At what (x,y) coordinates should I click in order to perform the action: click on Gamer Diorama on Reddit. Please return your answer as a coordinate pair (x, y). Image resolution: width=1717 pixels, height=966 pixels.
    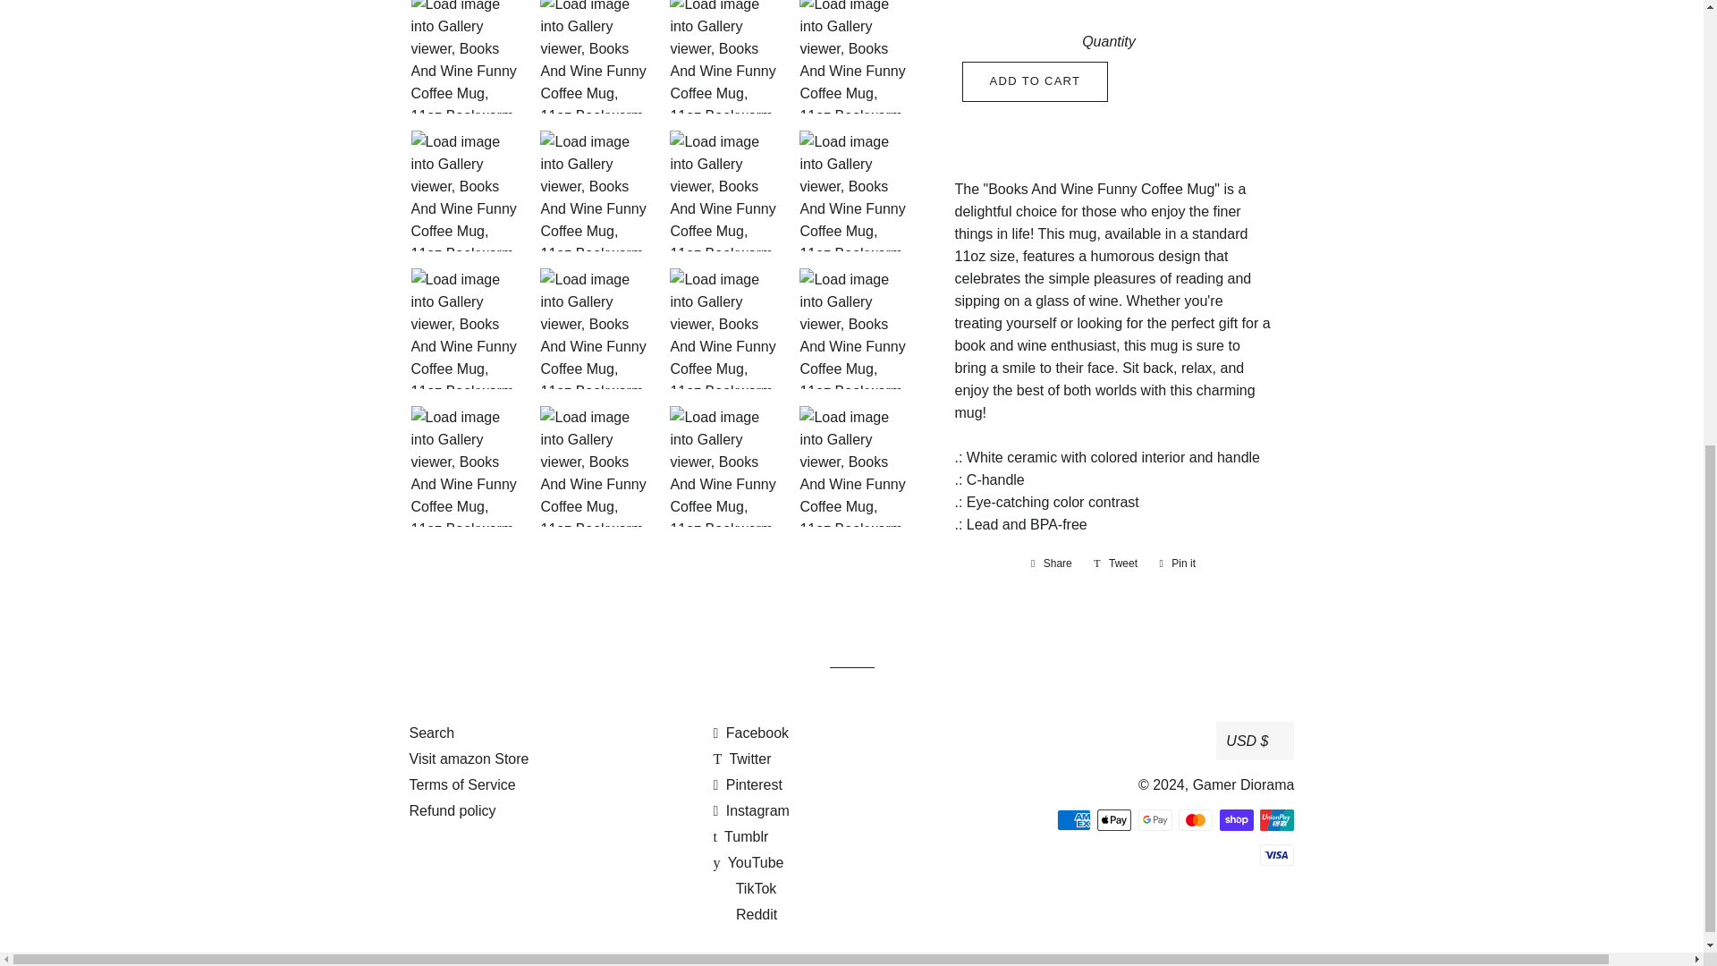
    Looking at the image, I should click on (744, 914).